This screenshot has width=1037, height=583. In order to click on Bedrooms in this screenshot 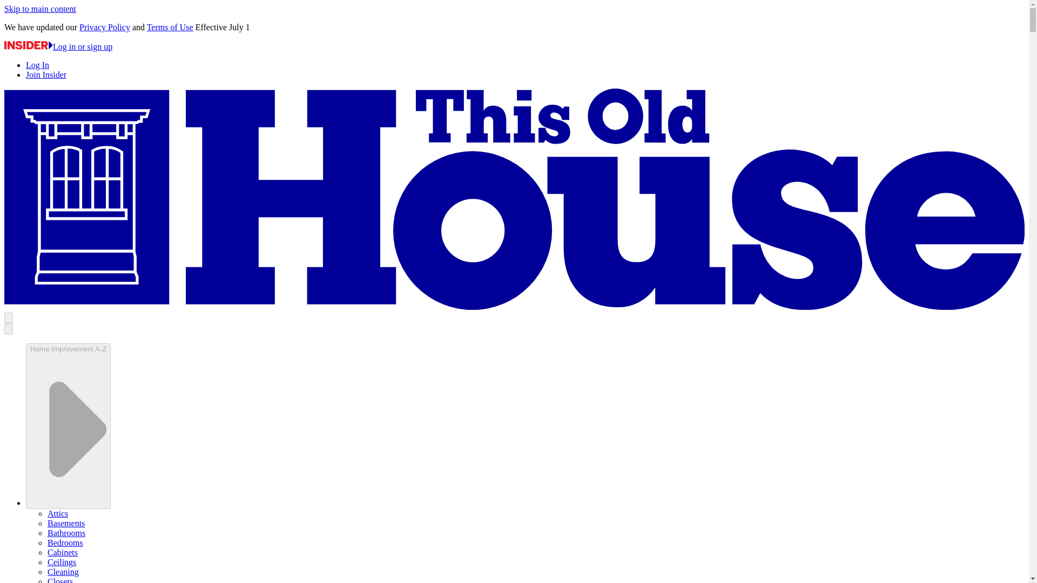, I will do `click(65, 543)`.